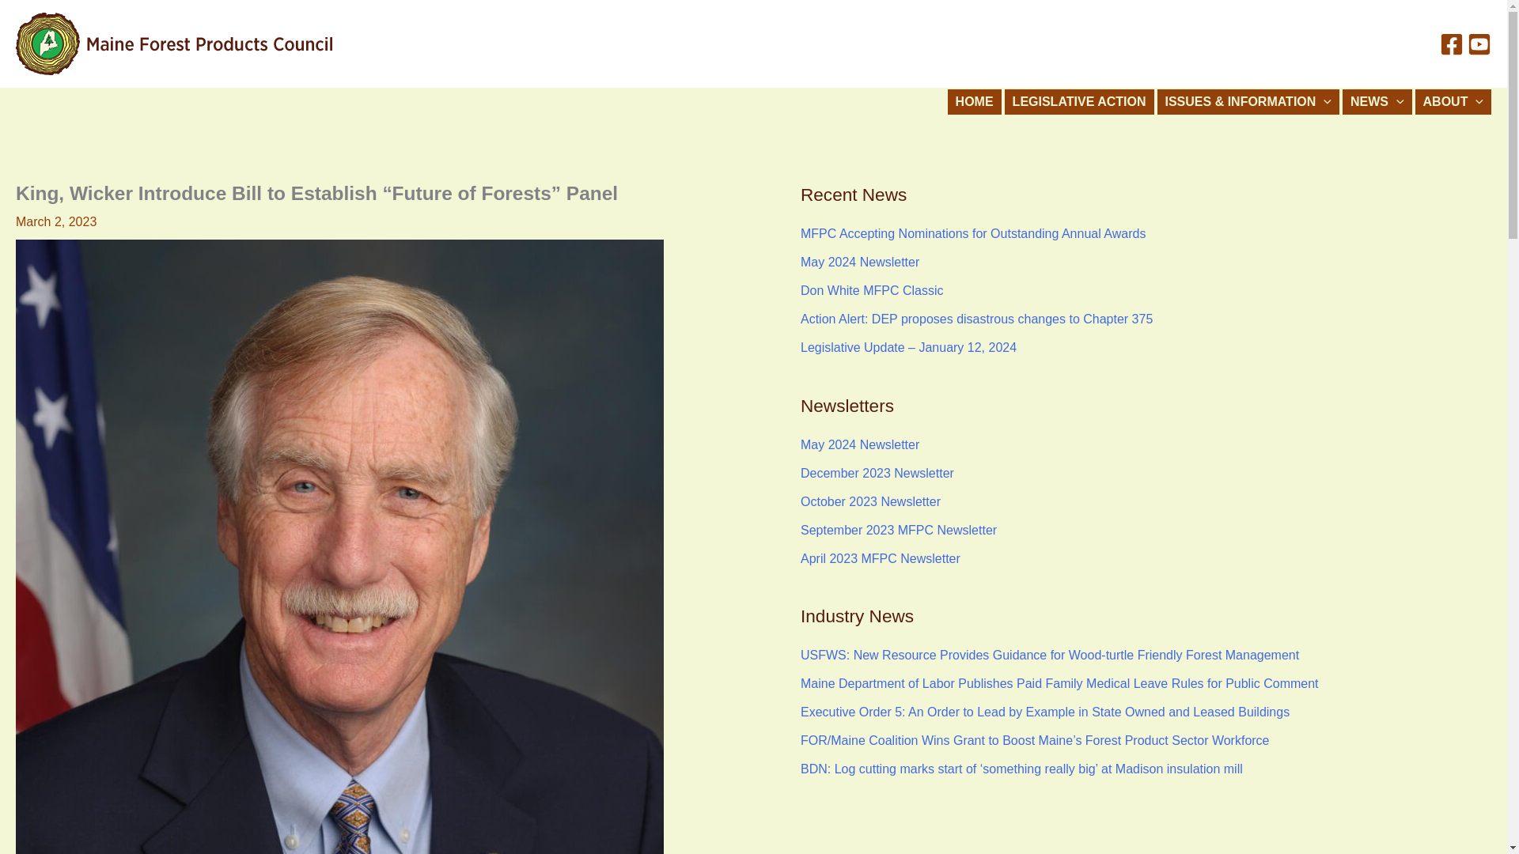 The image size is (1519, 854). What do you see at coordinates (1453, 101) in the screenshot?
I see `ABOUT` at bounding box center [1453, 101].